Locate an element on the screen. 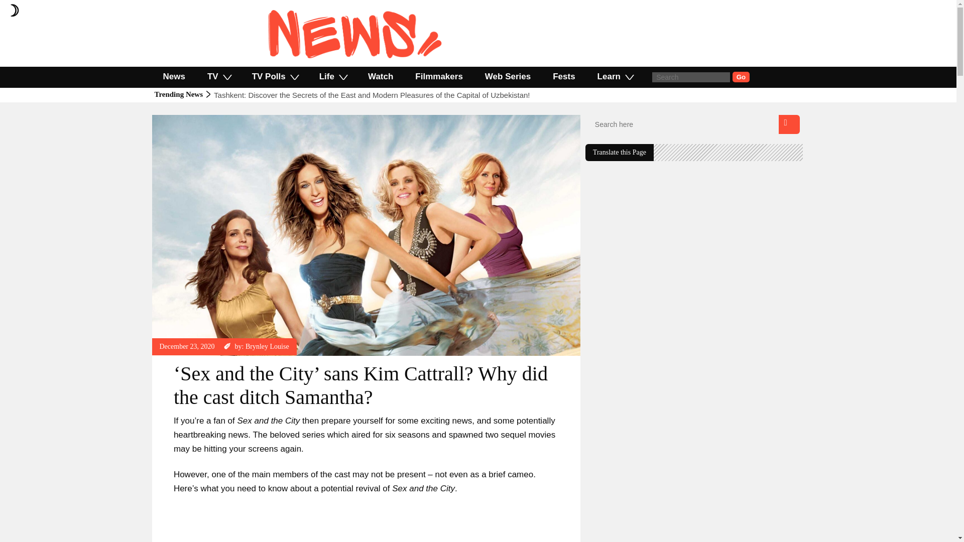  TV is located at coordinates (219, 76).